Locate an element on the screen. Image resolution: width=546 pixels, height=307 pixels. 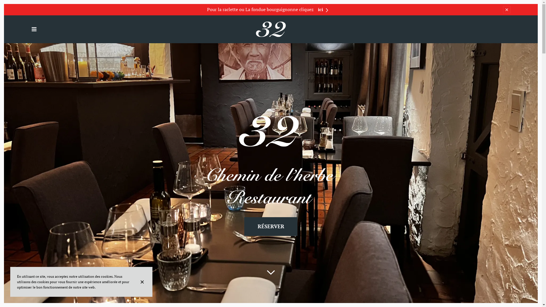
Logo de Chemin de l'herbe is located at coordinates (271, 29).